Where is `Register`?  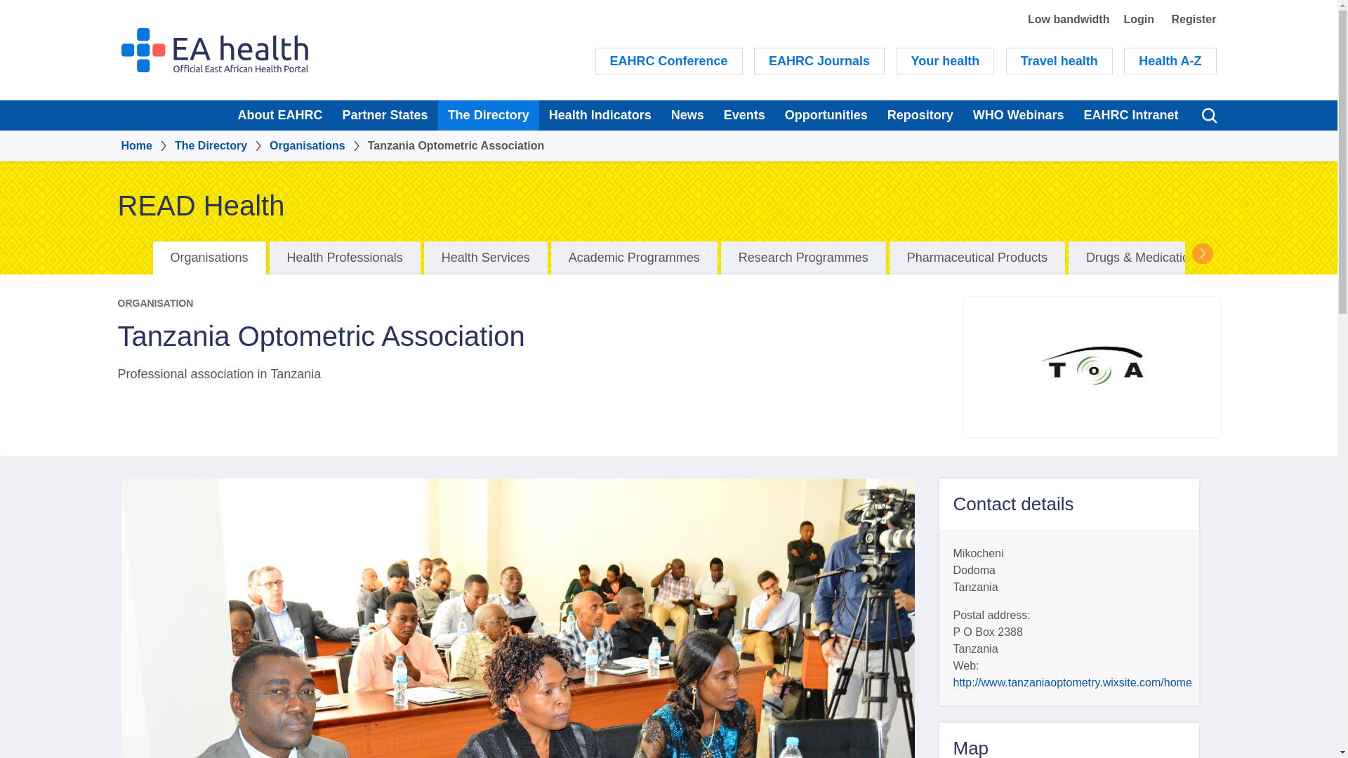 Register is located at coordinates (1194, 19).